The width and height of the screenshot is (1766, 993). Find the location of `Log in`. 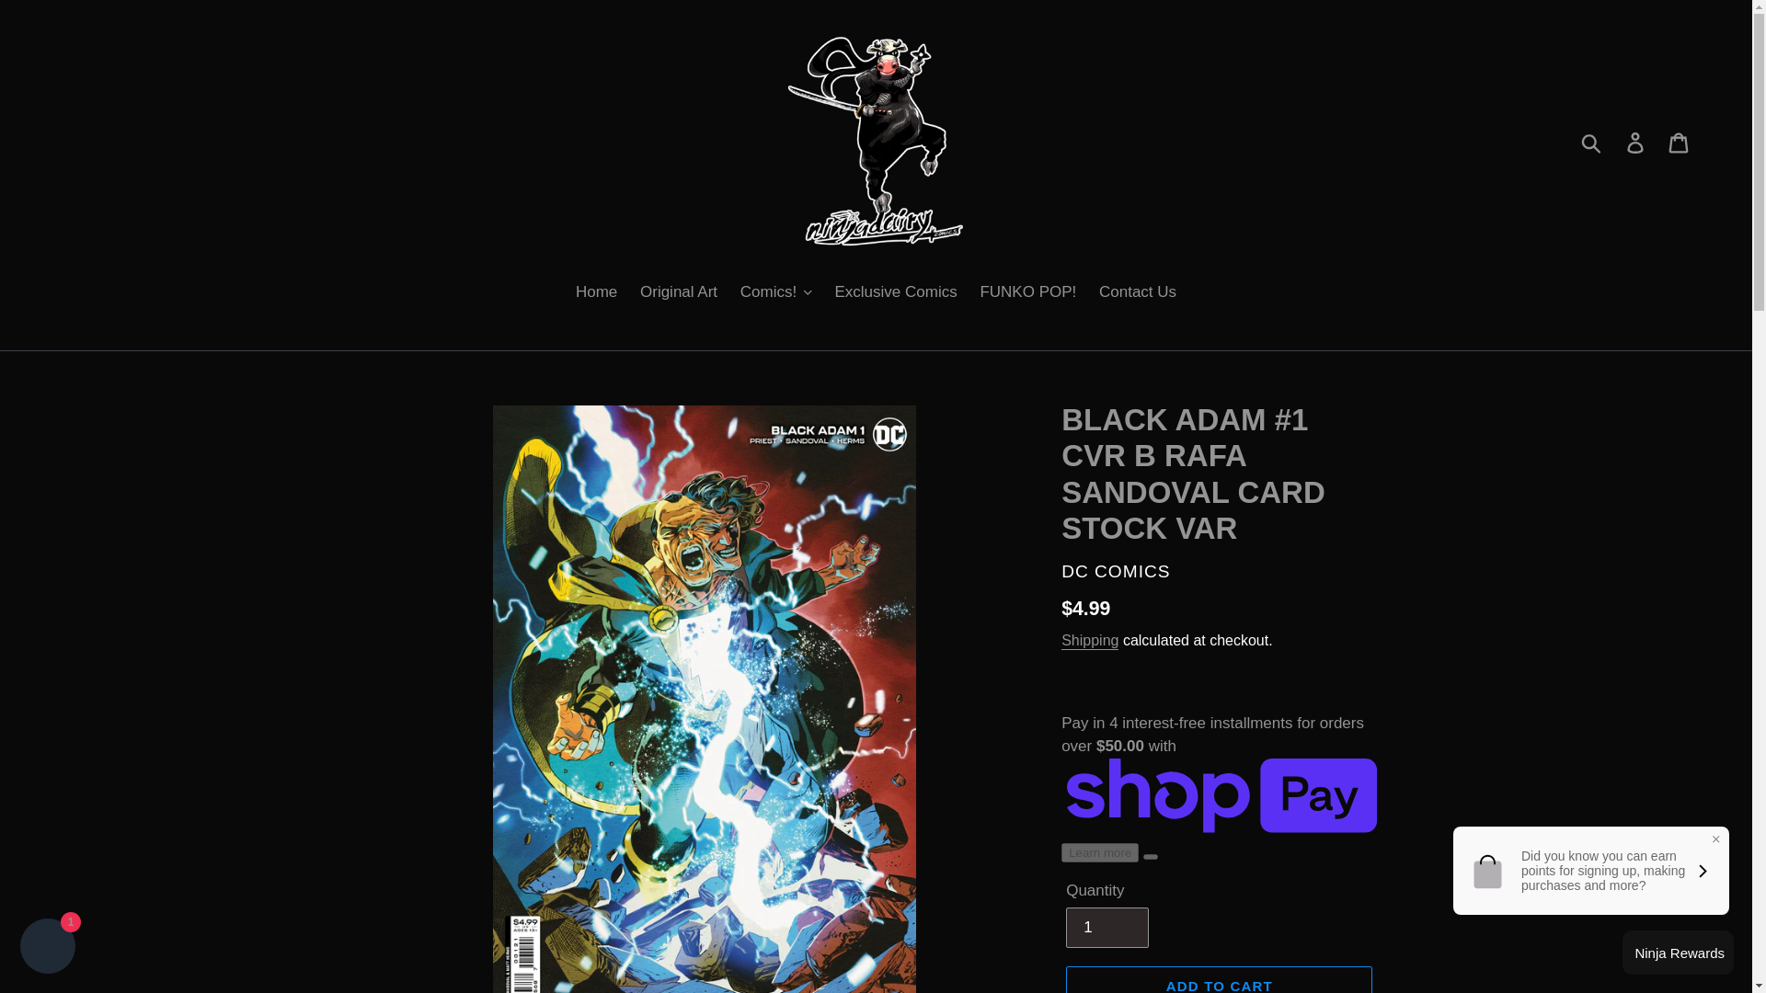

Log in is located at coordinates (1636, 142).